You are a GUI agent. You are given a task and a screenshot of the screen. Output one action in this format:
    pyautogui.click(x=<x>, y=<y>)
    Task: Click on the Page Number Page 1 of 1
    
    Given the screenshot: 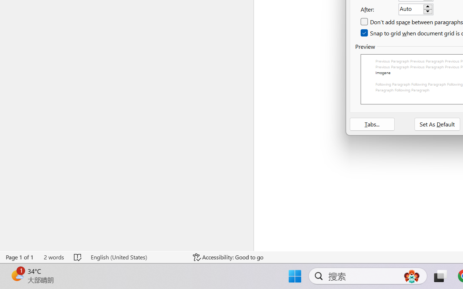 What is the action you would take?
    pyautogui.click(x=20, y=257)
    